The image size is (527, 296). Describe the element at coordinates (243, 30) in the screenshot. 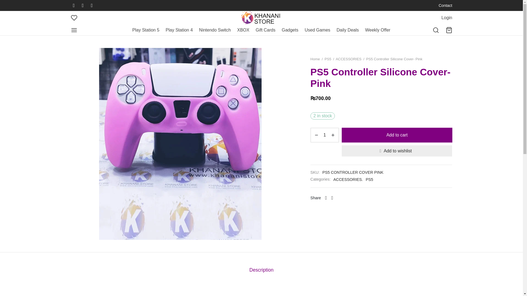

I see `XBOX` at that location.